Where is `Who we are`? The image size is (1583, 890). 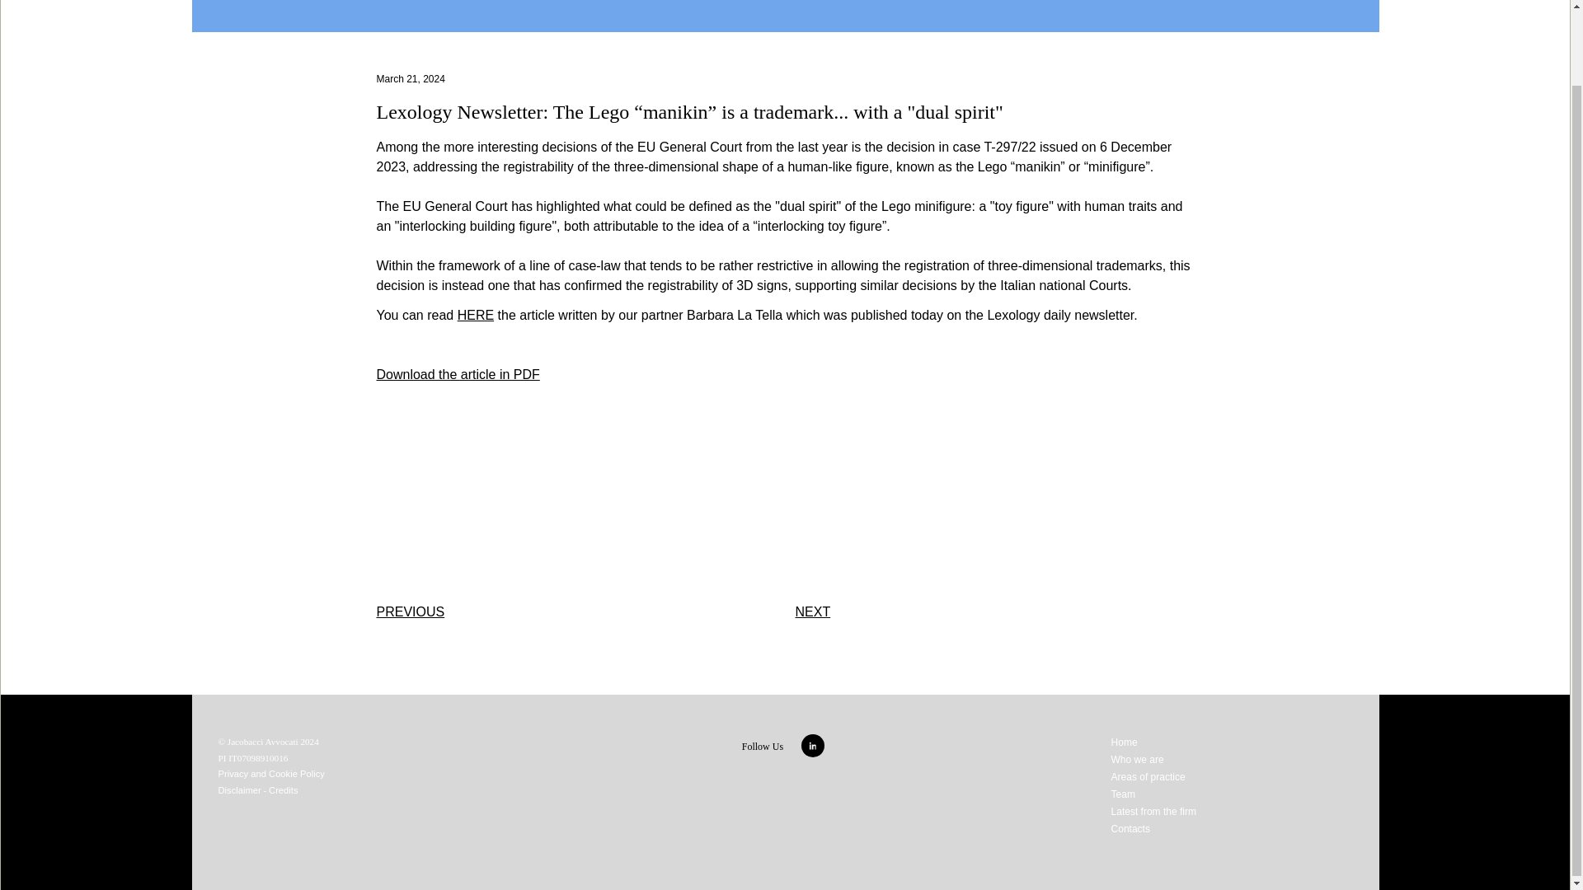
Who we are is located at coordinates (1137, 759).